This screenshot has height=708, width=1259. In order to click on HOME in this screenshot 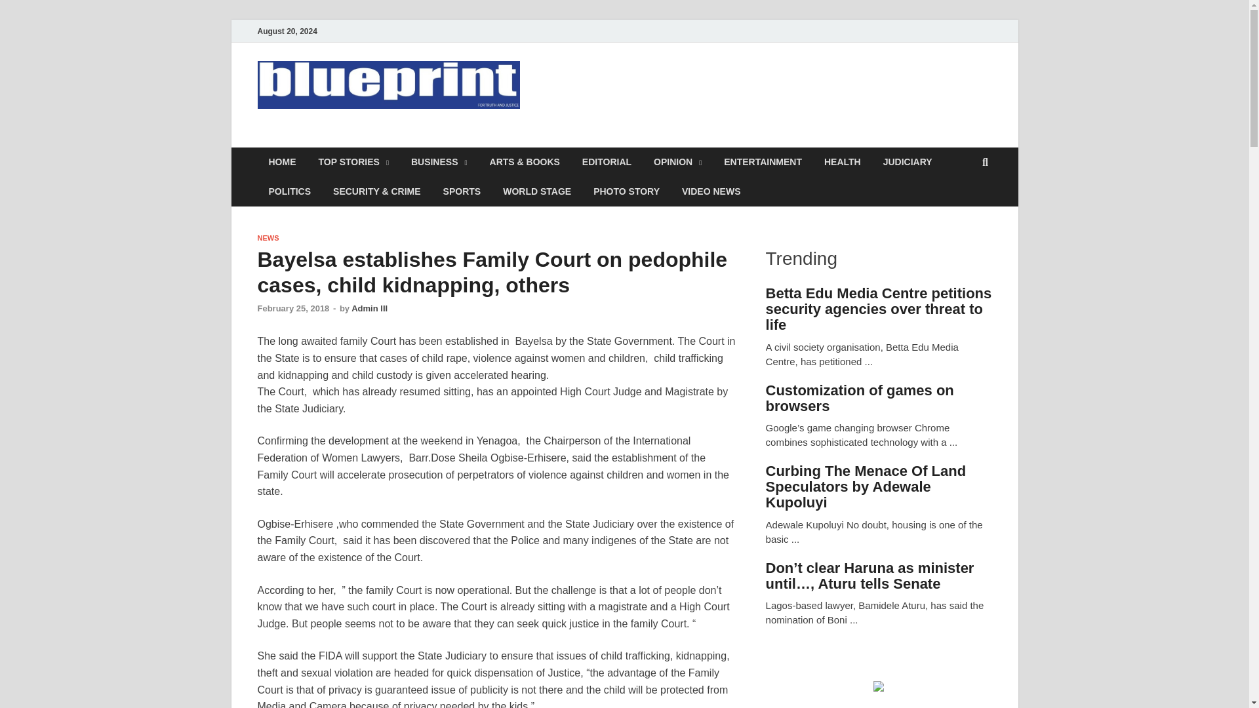, I will do `click(282, 162)`.